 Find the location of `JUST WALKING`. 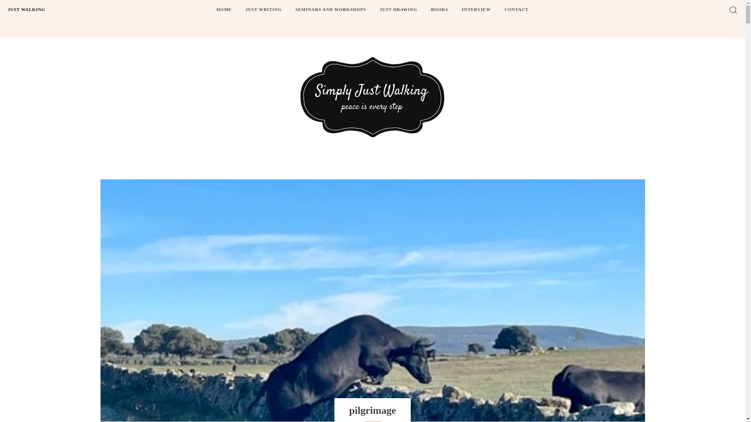

JUST WALKING is located at coordinates (27, 9).